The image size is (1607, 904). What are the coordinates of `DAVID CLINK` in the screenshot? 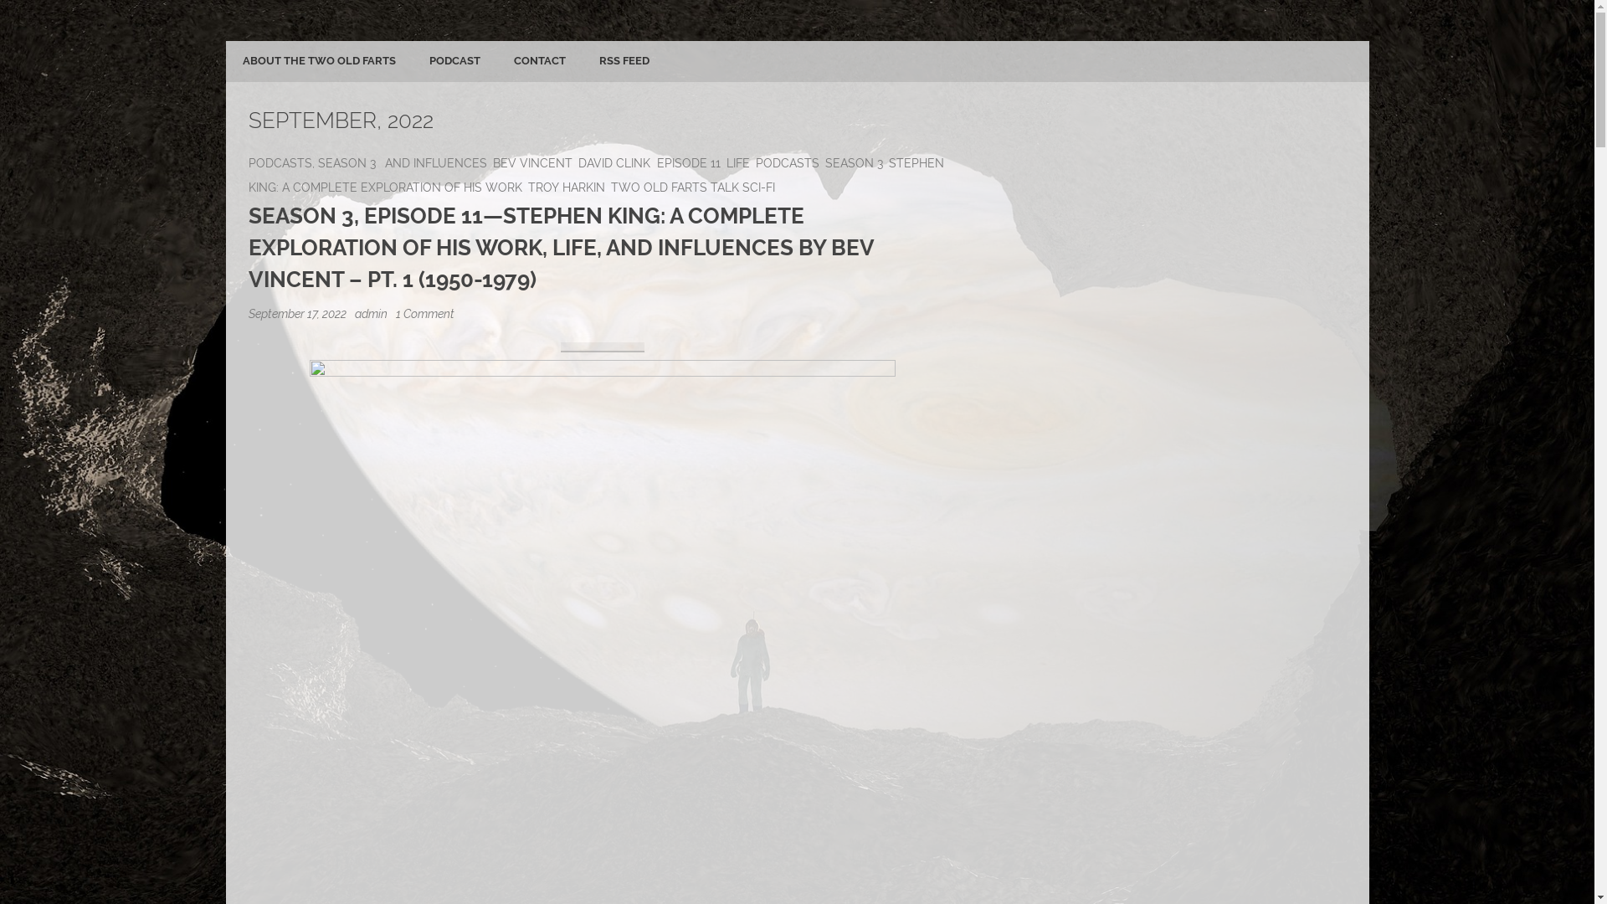 It's located at (614, 162).